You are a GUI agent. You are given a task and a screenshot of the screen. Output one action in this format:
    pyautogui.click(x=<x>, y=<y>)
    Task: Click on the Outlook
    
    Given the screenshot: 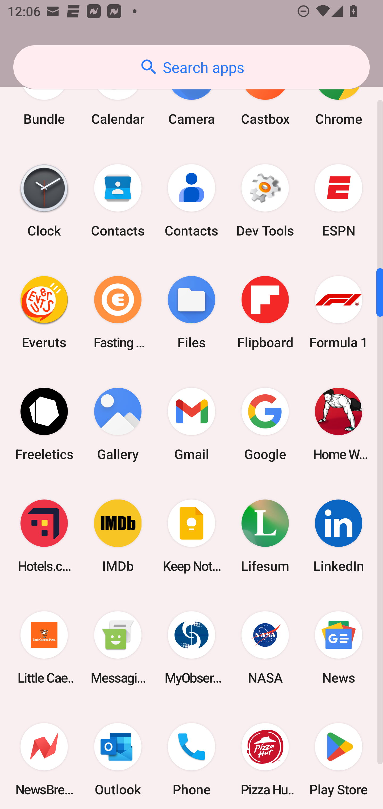 What is the action you would take?
    pyautogui.click(x=118, y=756)
    